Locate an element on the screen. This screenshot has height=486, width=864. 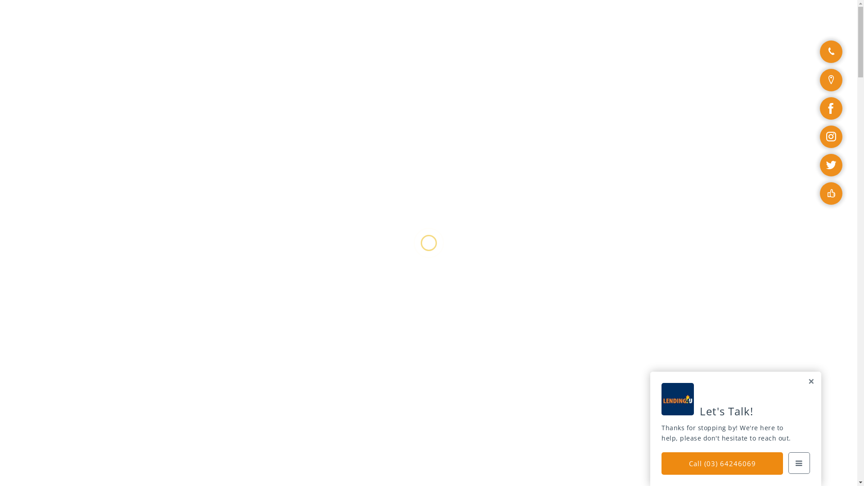
Call (03) 64246069 is located at coordinates (722, 463).